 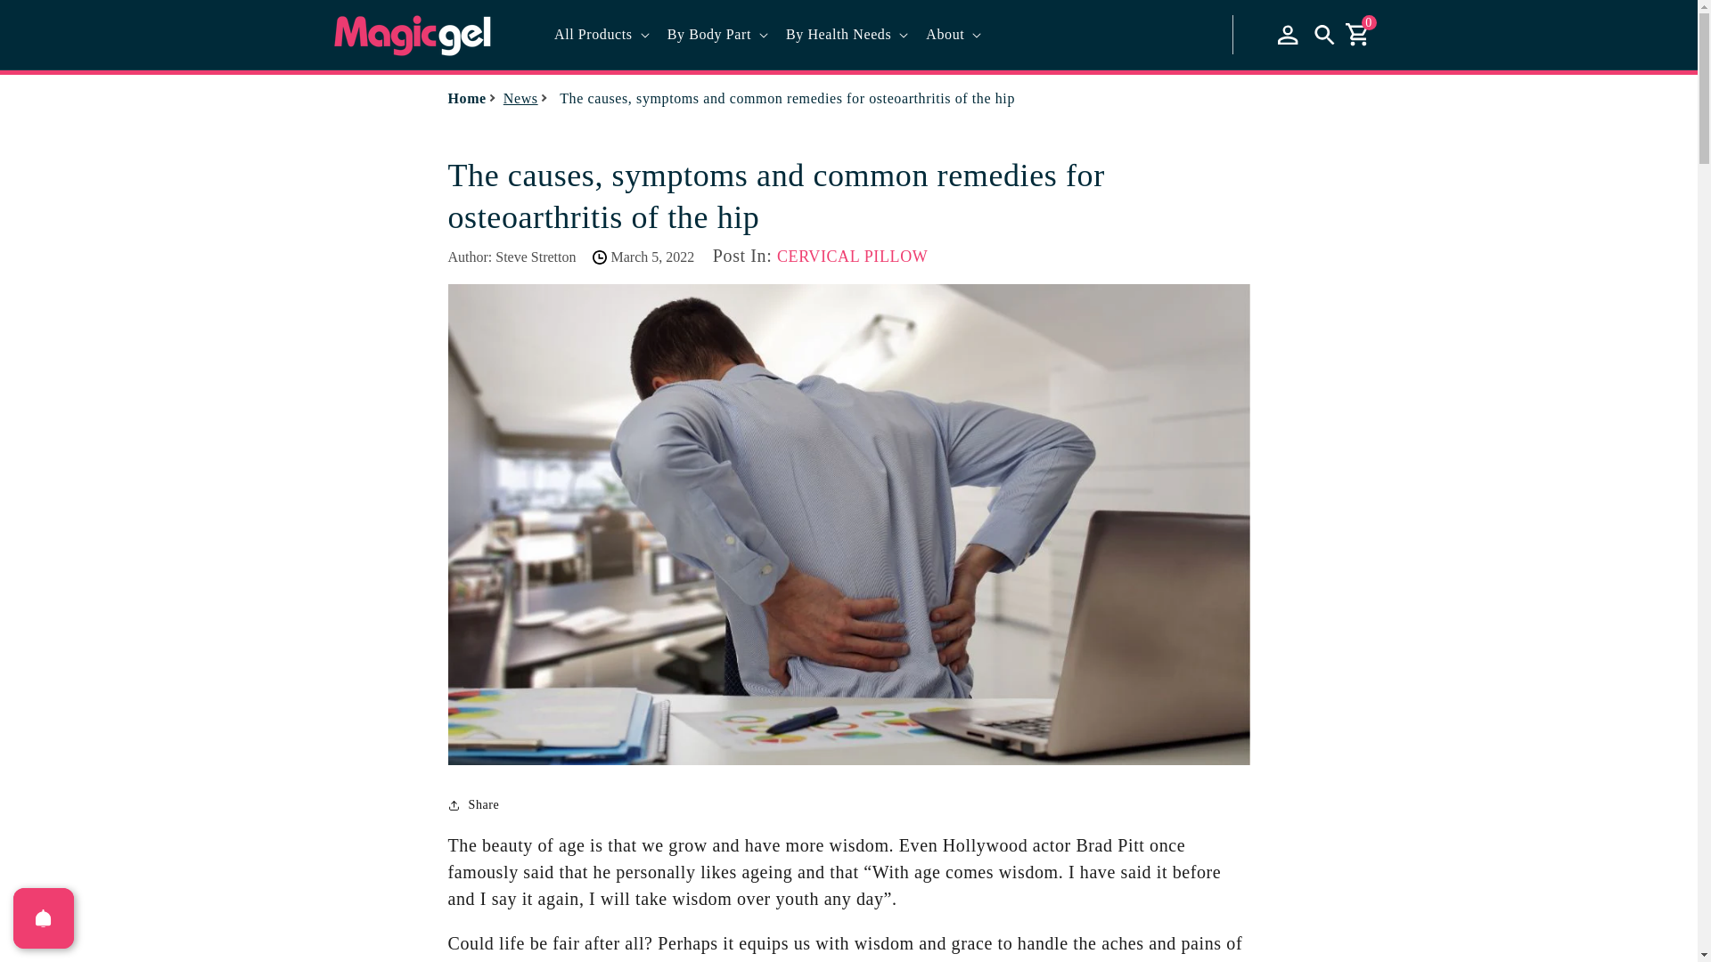 What do you see at coordinates (53, 20) in the screenshot?
I see `Skip to content` at bounding box center [53, 20].